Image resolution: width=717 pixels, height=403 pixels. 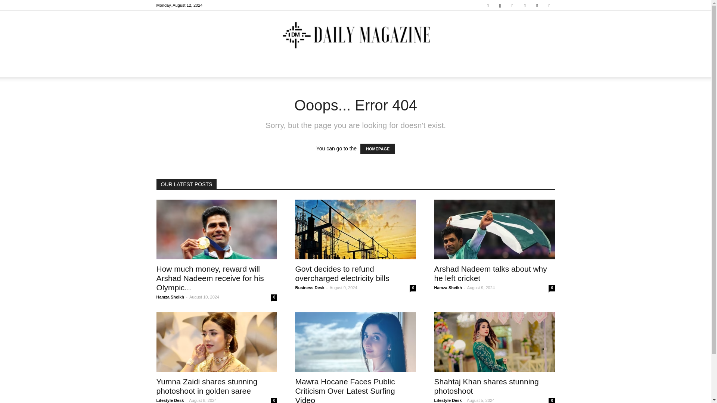 What do you see at coordinates (525, 5) in the screenshot?
I see `RSS` at bounding box center [525, 5].